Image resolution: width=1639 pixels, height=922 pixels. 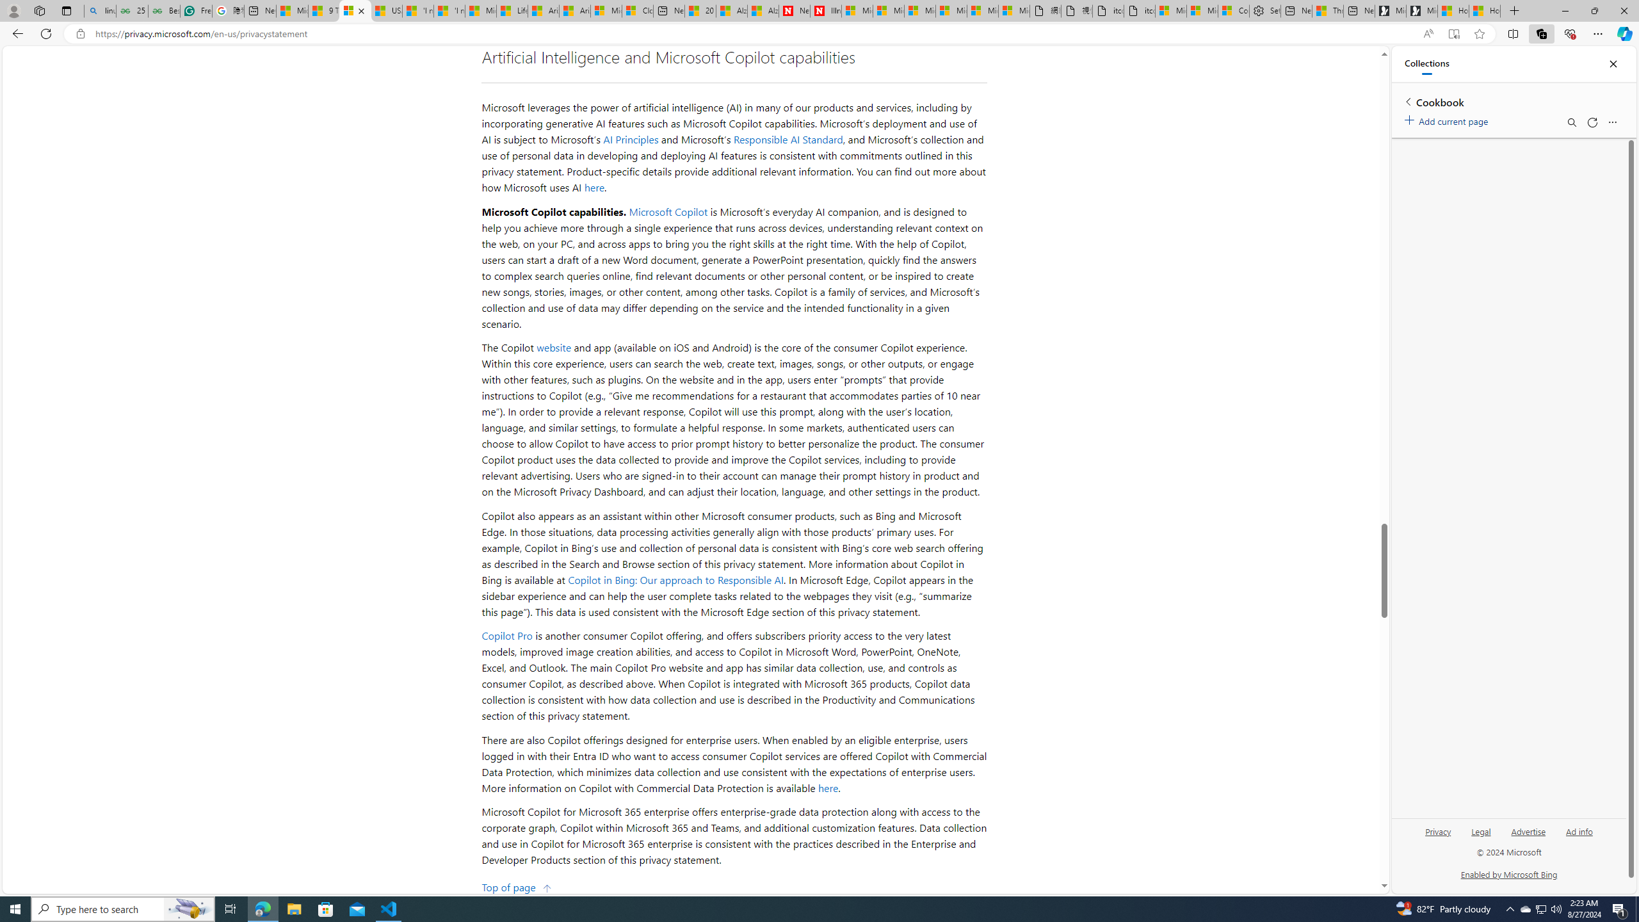 I want to click on Lifestyle - MSN, so click(x=512, y=11).